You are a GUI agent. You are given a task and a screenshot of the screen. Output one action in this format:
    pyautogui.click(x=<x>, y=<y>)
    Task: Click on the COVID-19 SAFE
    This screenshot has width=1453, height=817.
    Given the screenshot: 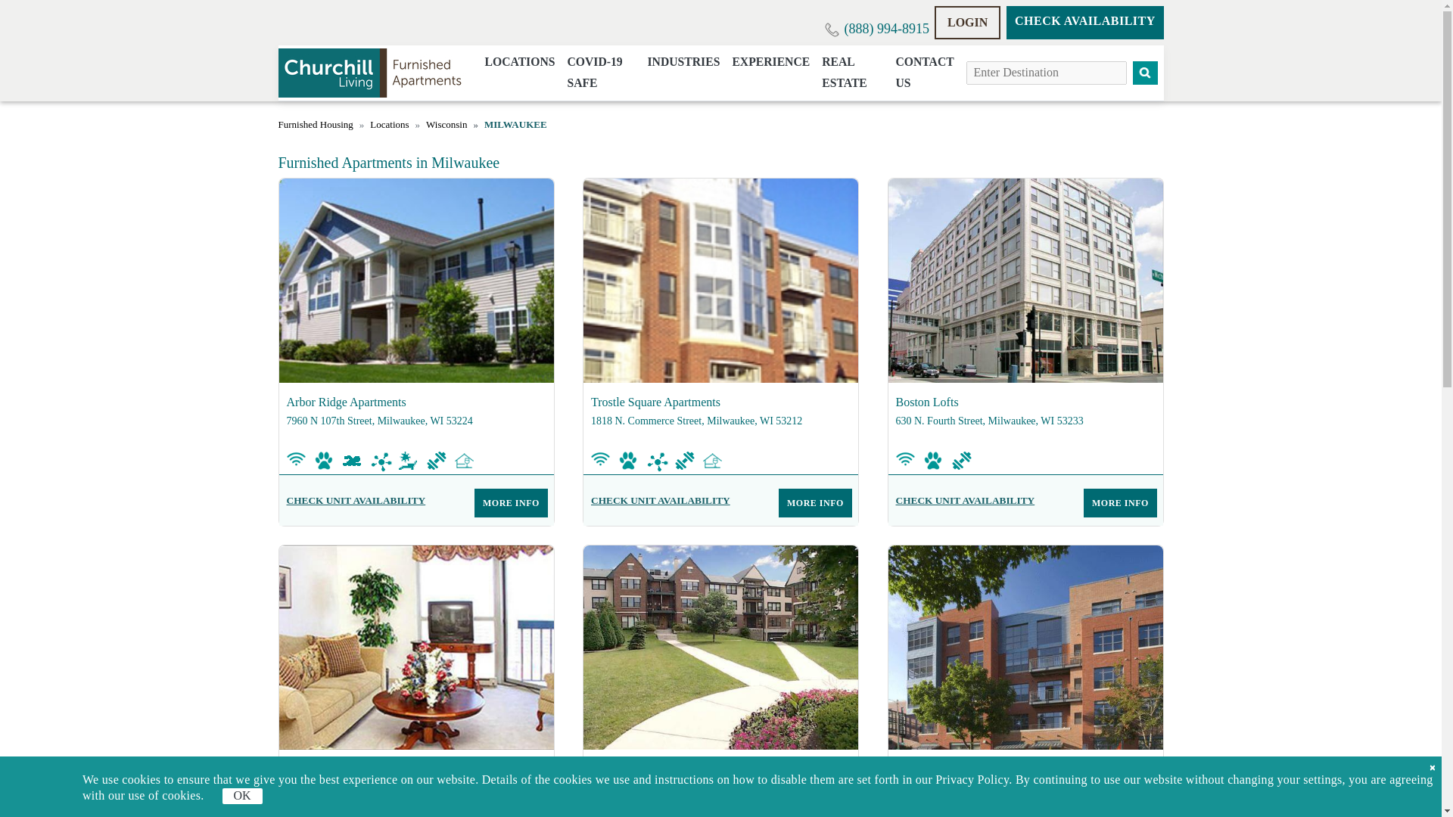 What is the action you would take?
    pyautogui.click(x=601, y=73)
    